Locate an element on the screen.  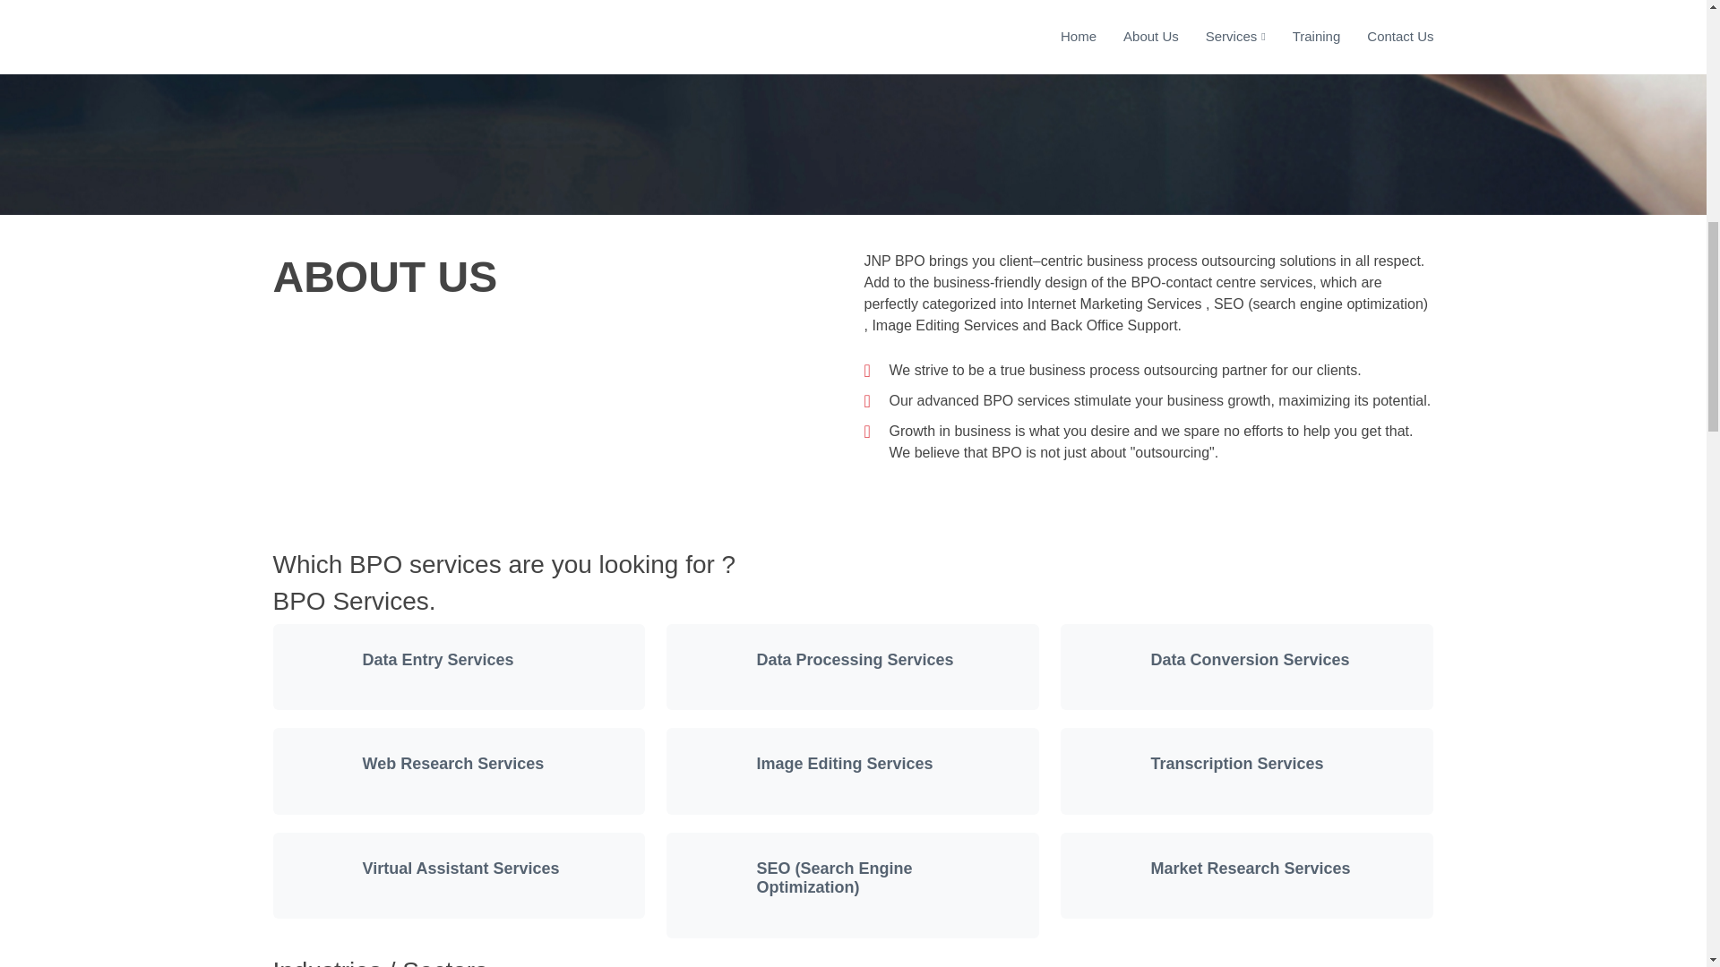
Market Research Services is located at coordinates (1251, 869).